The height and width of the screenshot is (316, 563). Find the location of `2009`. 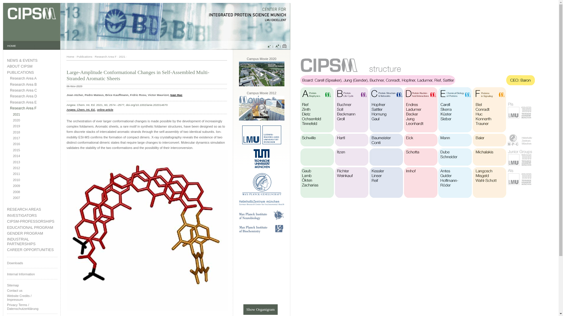

2009 is located at coordinates (35, 186).